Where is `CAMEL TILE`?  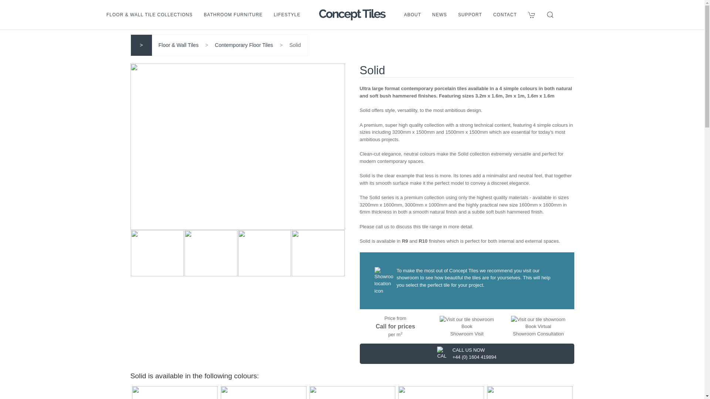 CAMEL TILE is located at coordinates (440, 392).